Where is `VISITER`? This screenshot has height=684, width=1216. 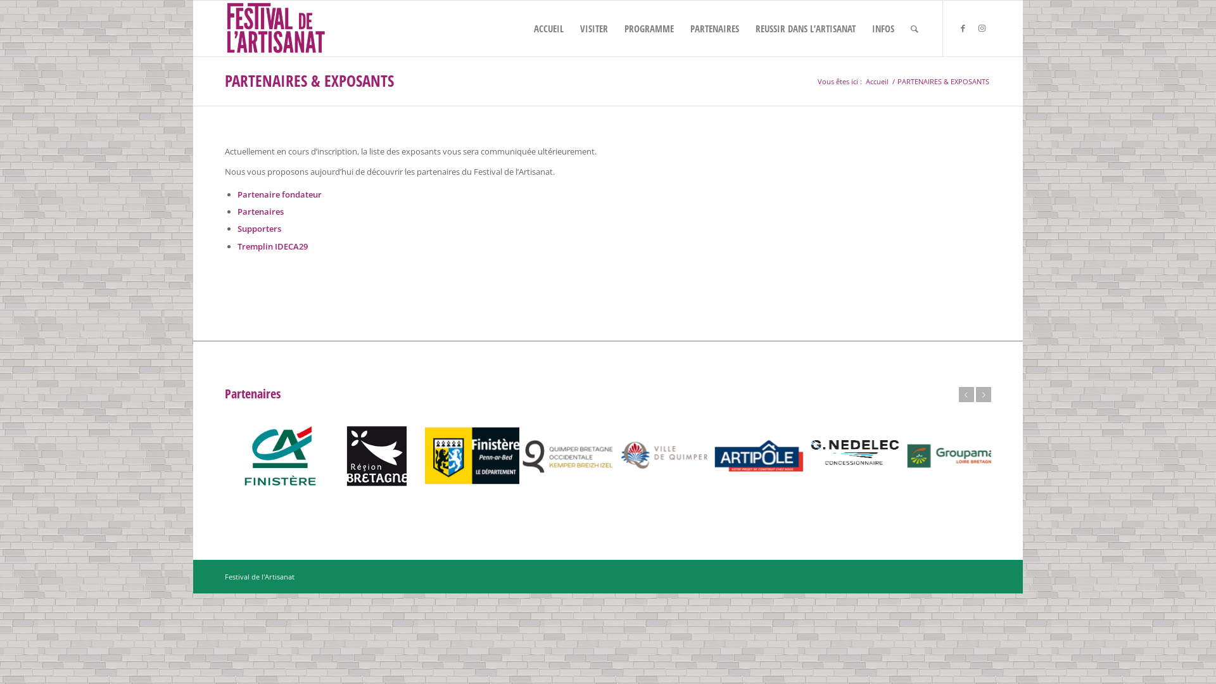 VISITER is located at coordinates (594, 28).